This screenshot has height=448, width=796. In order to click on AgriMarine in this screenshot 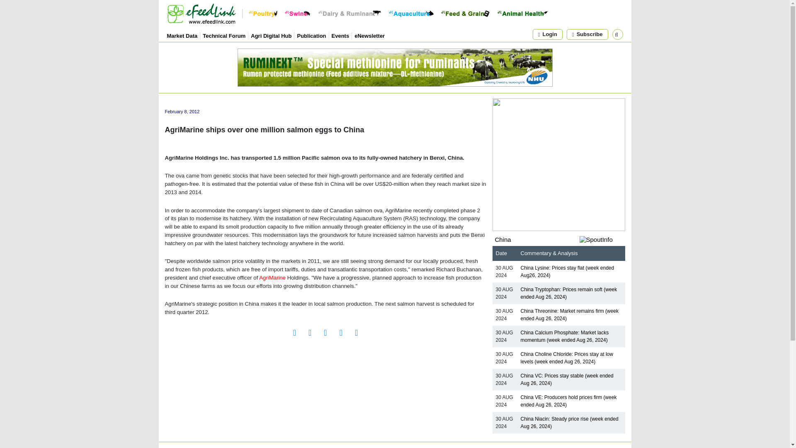, I will do `click(272, 278)`.